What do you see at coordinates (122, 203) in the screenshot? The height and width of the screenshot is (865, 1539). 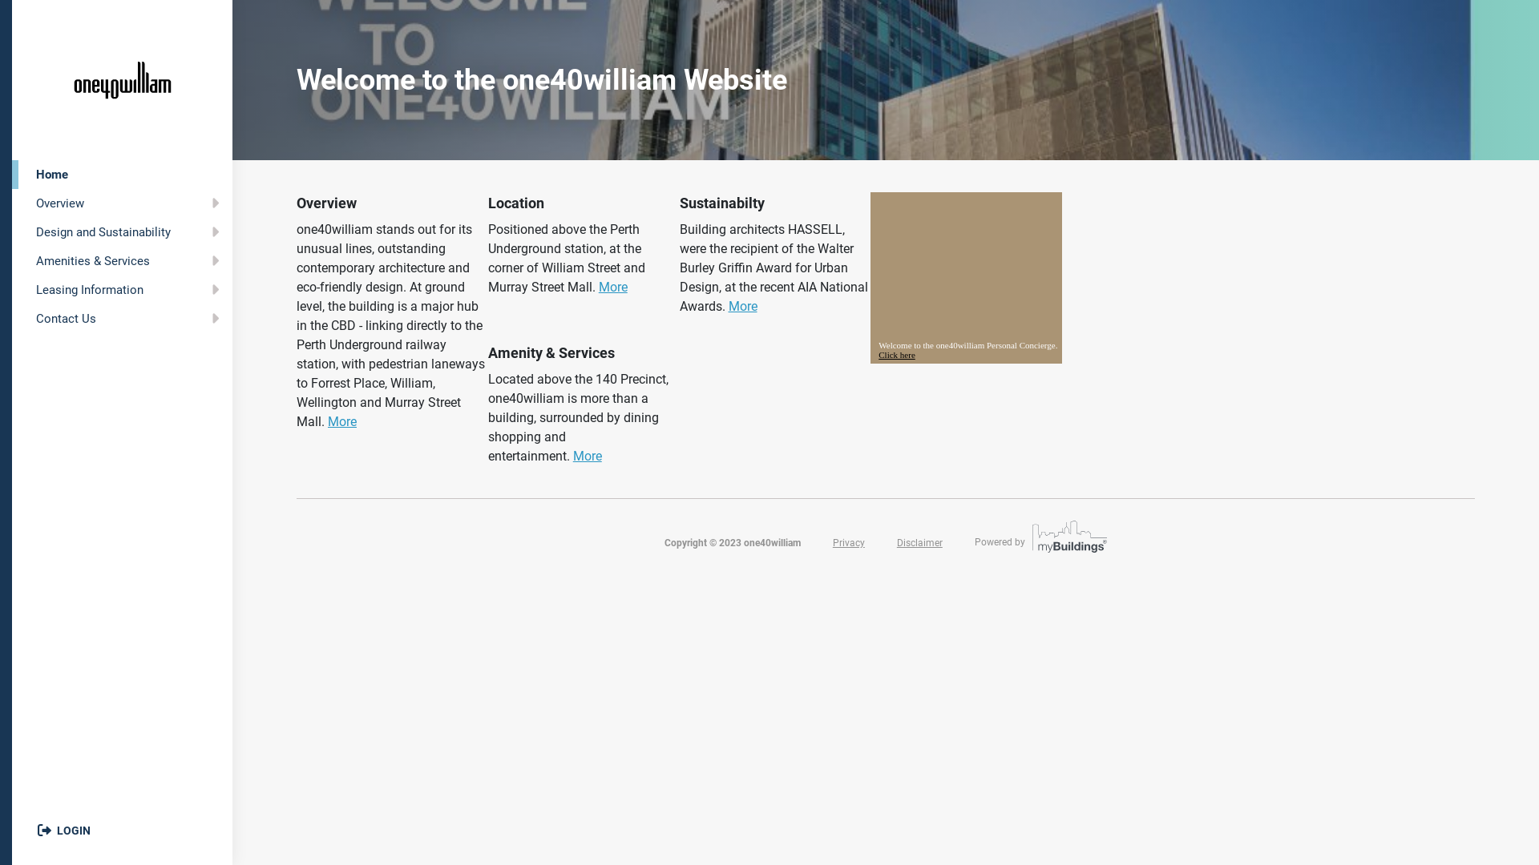 I see `Overview` at bounding box center [122, 203].